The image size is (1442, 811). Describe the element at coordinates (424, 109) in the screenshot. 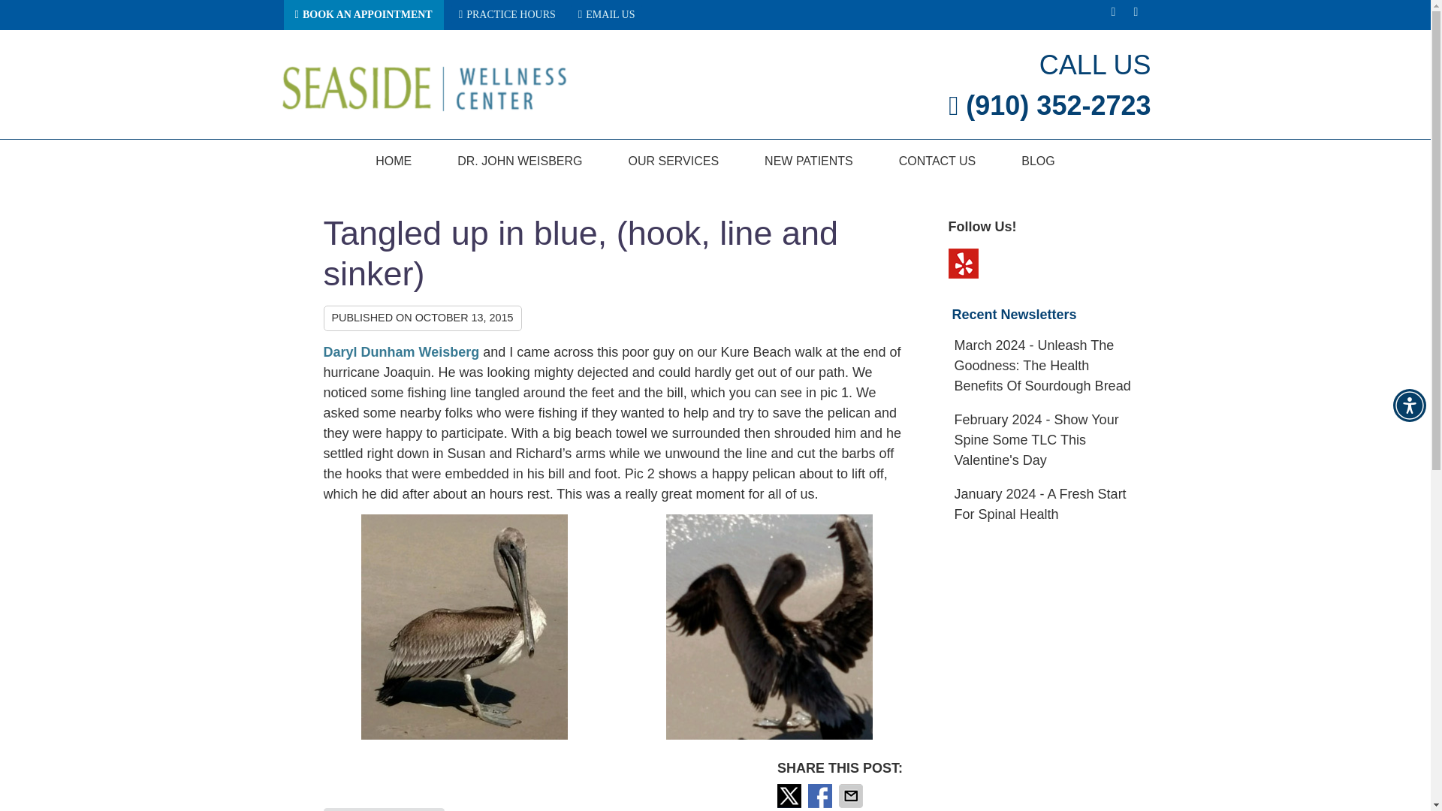

I see `Welcome to Seaside Wellness Center` at that location.